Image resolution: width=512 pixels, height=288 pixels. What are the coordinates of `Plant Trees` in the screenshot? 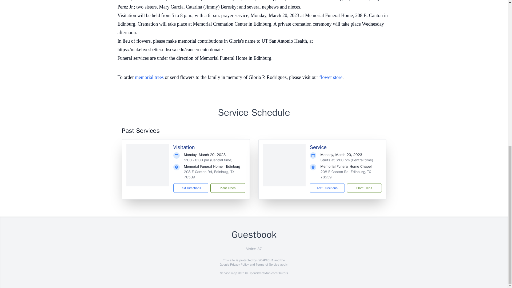 It's located at (364, 188).